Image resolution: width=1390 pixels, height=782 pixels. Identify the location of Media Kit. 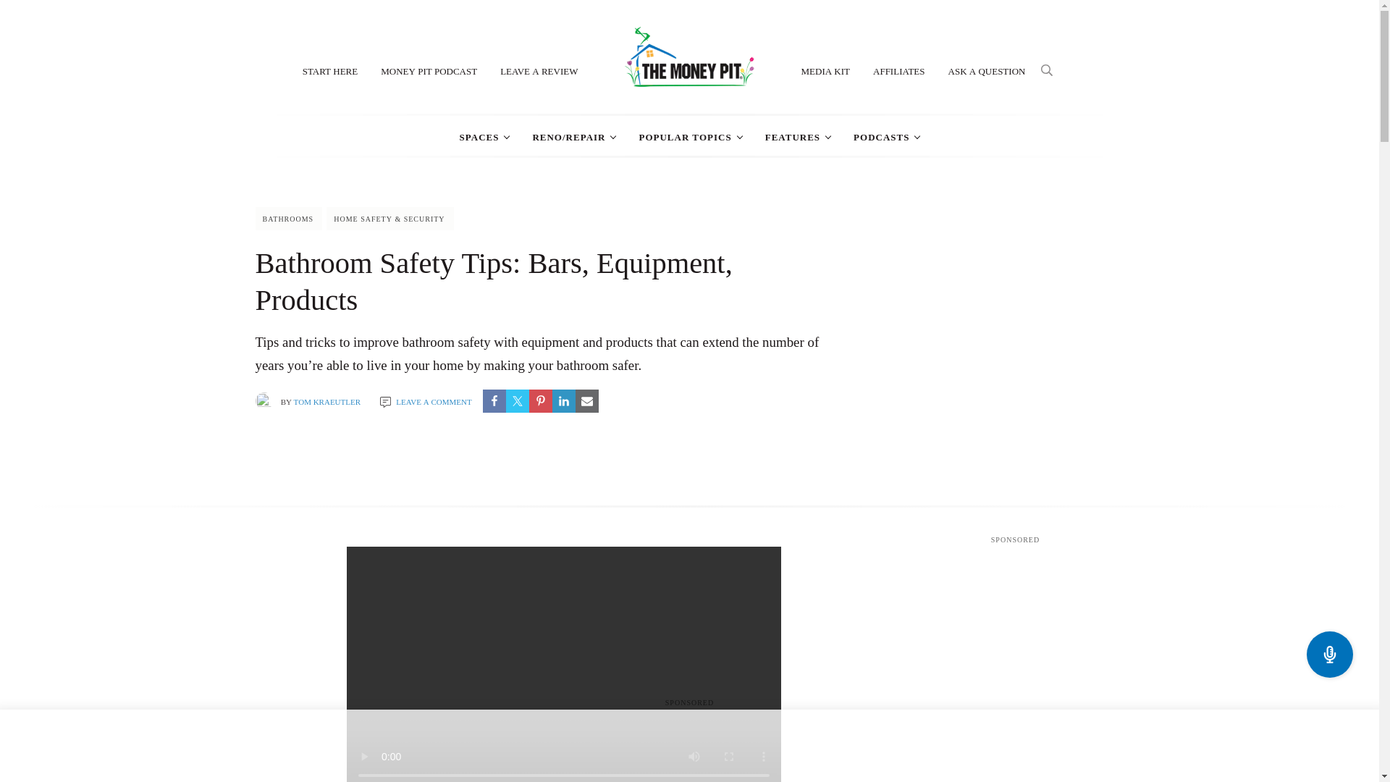
(825, 70).